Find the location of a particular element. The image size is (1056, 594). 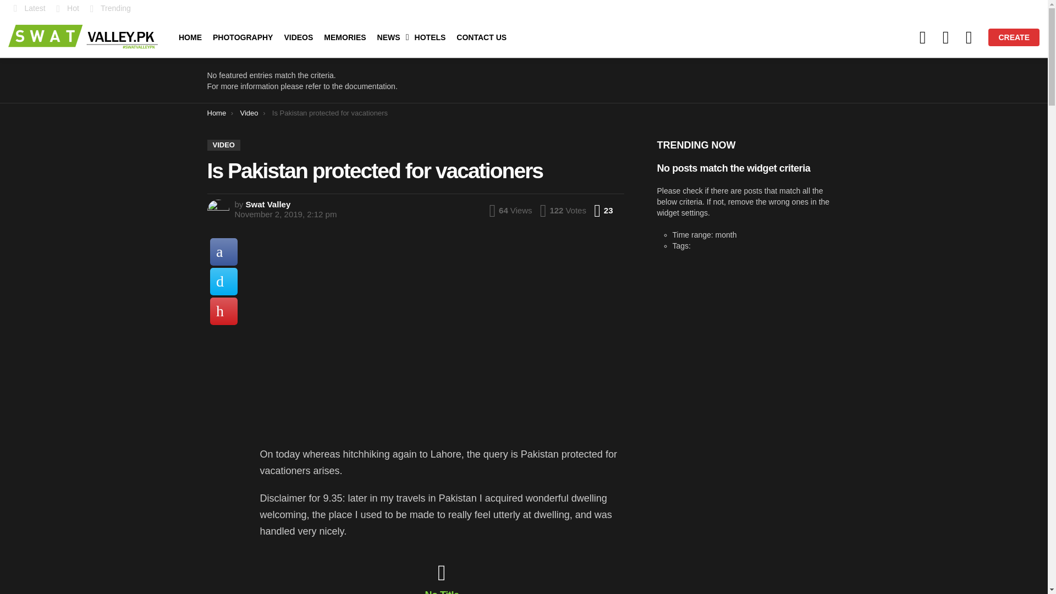

VIDEOS is located at coordinates (298, 37).